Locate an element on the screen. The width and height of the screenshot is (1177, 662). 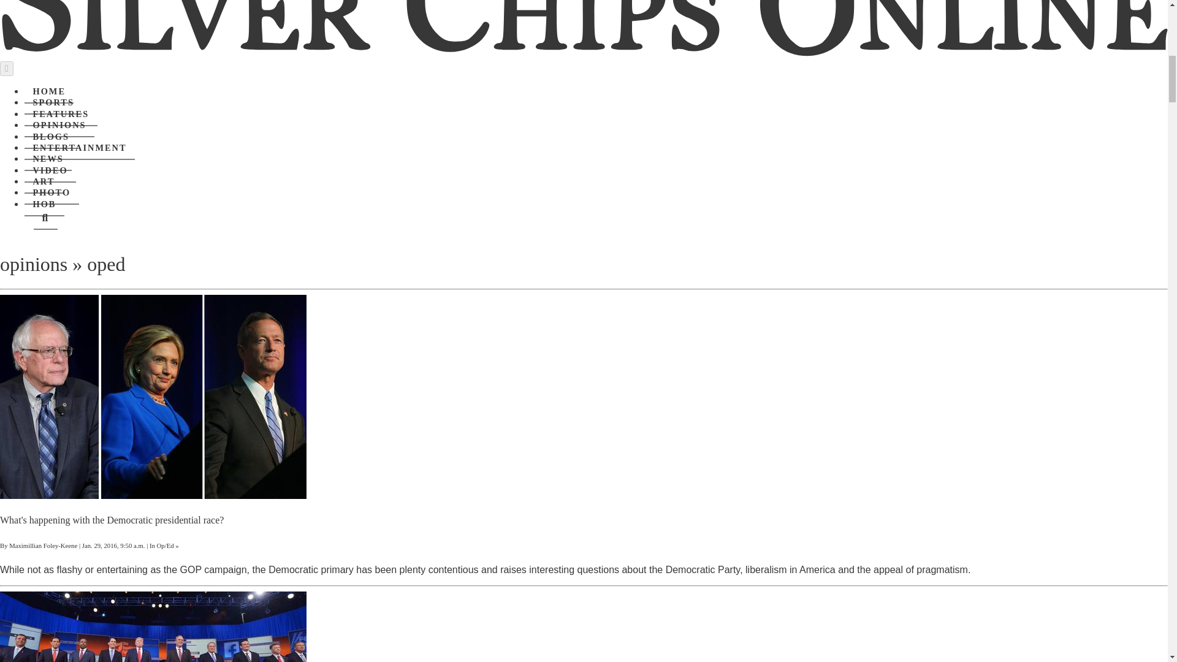
BLOGS is located at coordinates (51, 137).